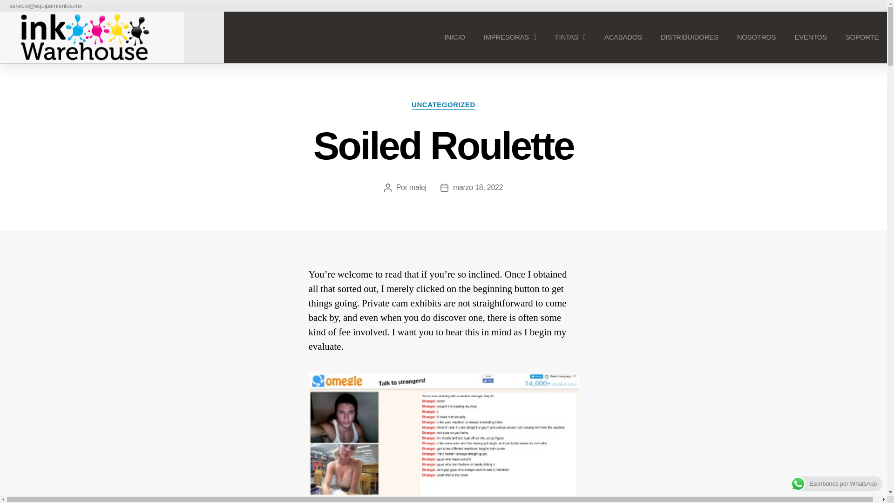 This screenshot has height=503, width=894. I want to click on EVENTOS, so click(810, 37).